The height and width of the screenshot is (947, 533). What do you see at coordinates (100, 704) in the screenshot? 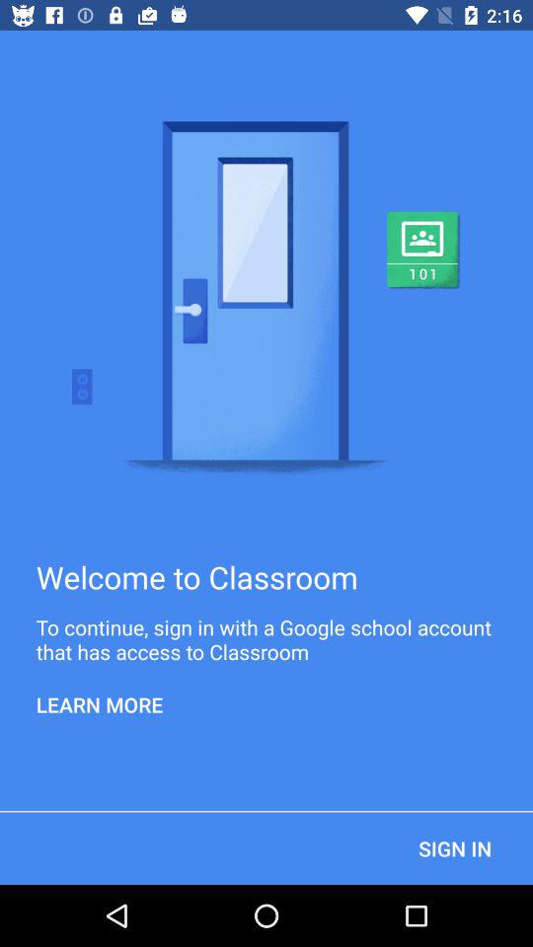
I see `tap learn more item` at bounding box center [100, 704].